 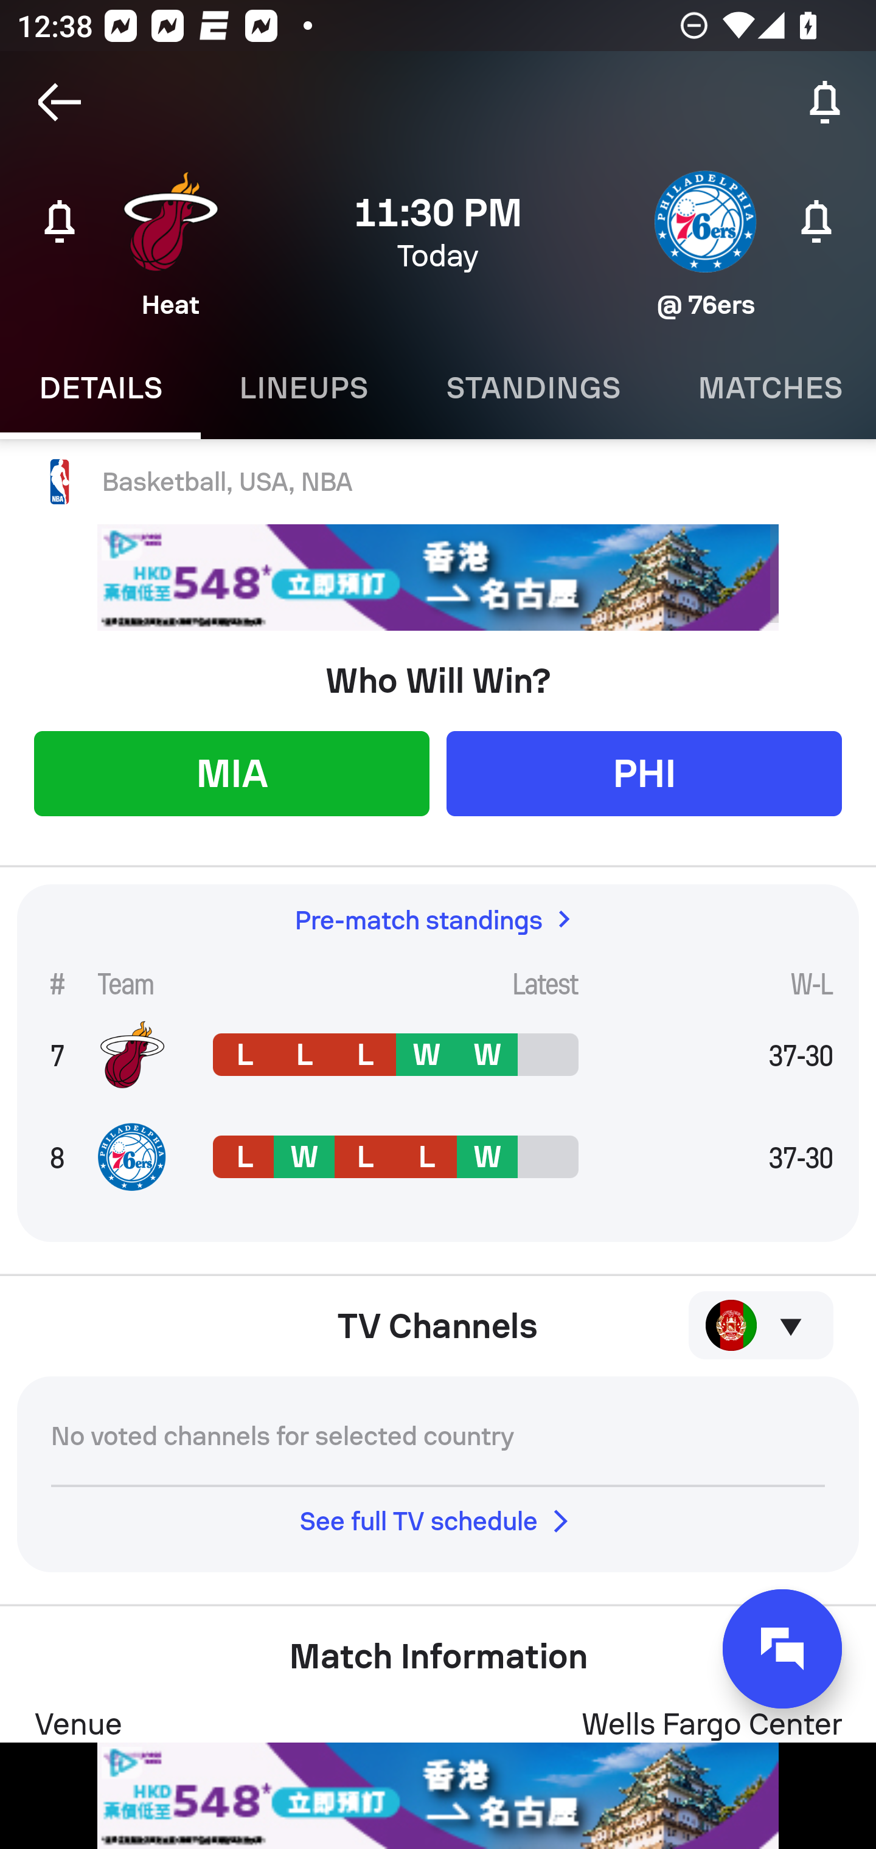 I want to click on Standings STANDINGS, so click(x=533, y=388).